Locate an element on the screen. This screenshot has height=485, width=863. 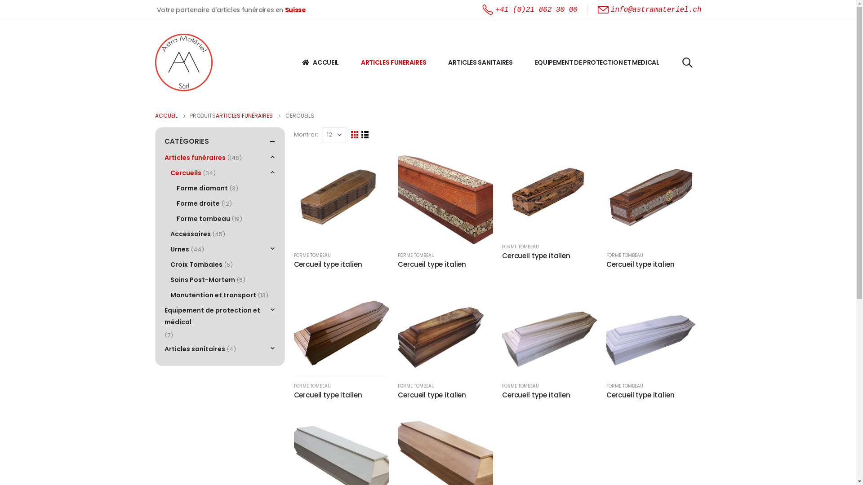
+41 (0)21 862 30 00 is located at coordinates (529, 10).